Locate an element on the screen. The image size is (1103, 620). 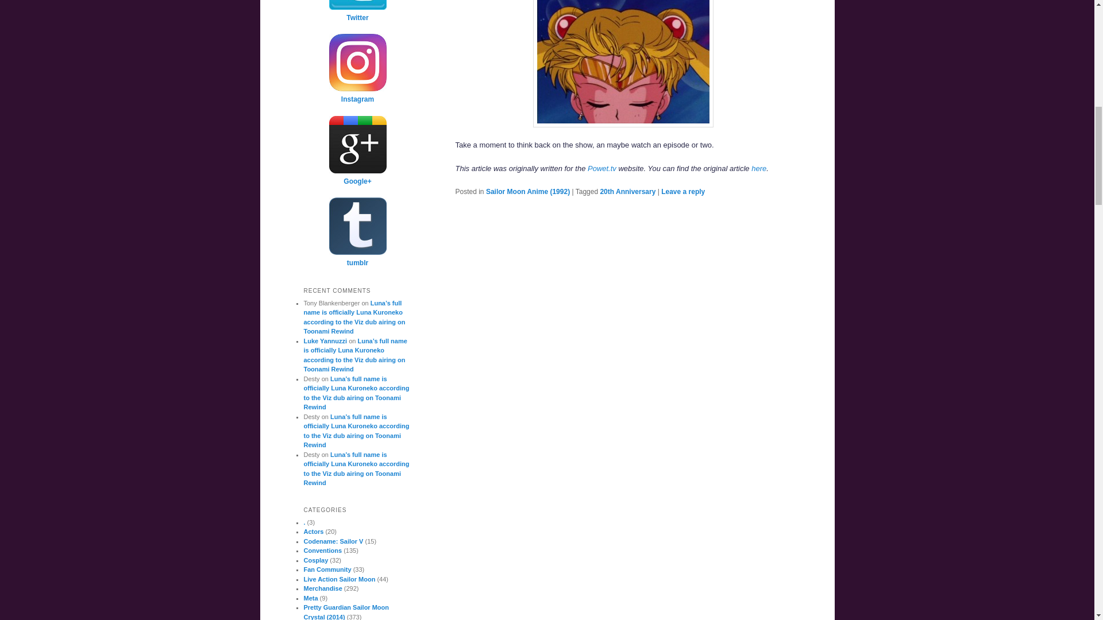
Leave a reply is located at coordinates (682, 192).